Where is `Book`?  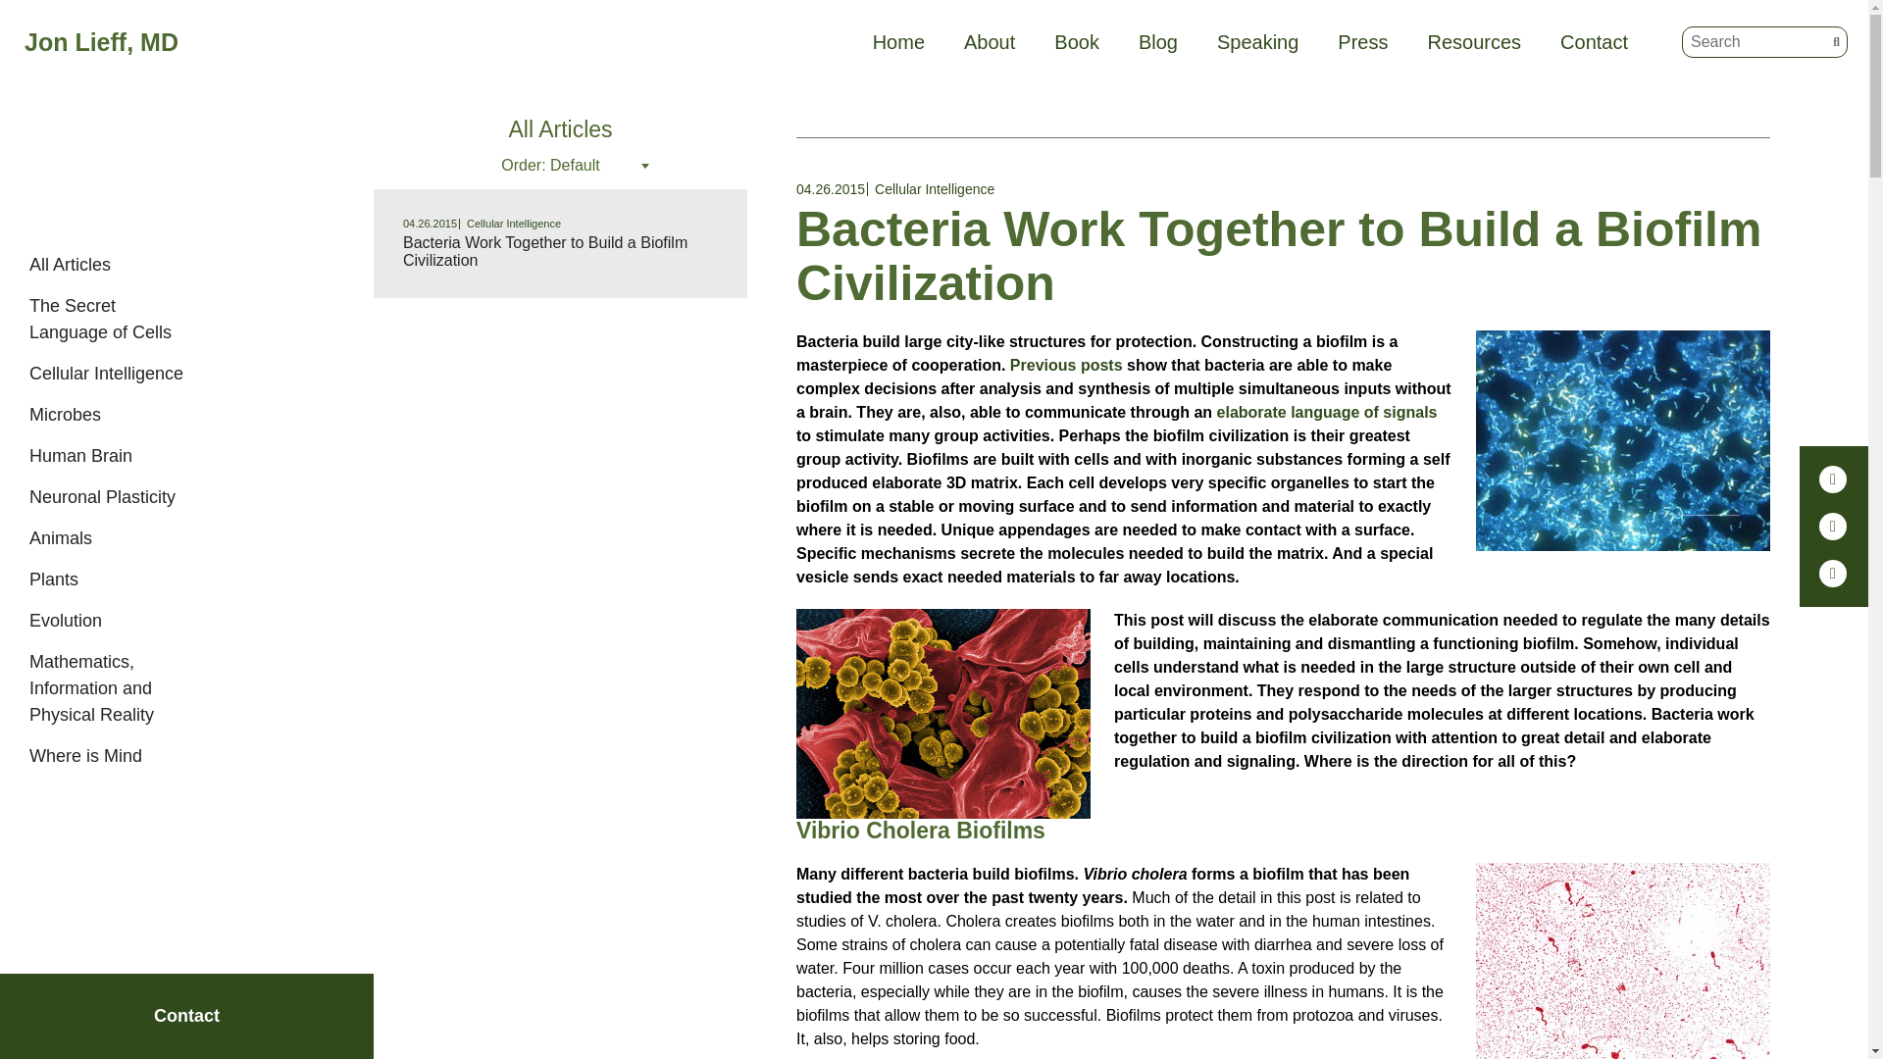
Book is located at coordinates (1077, 42).